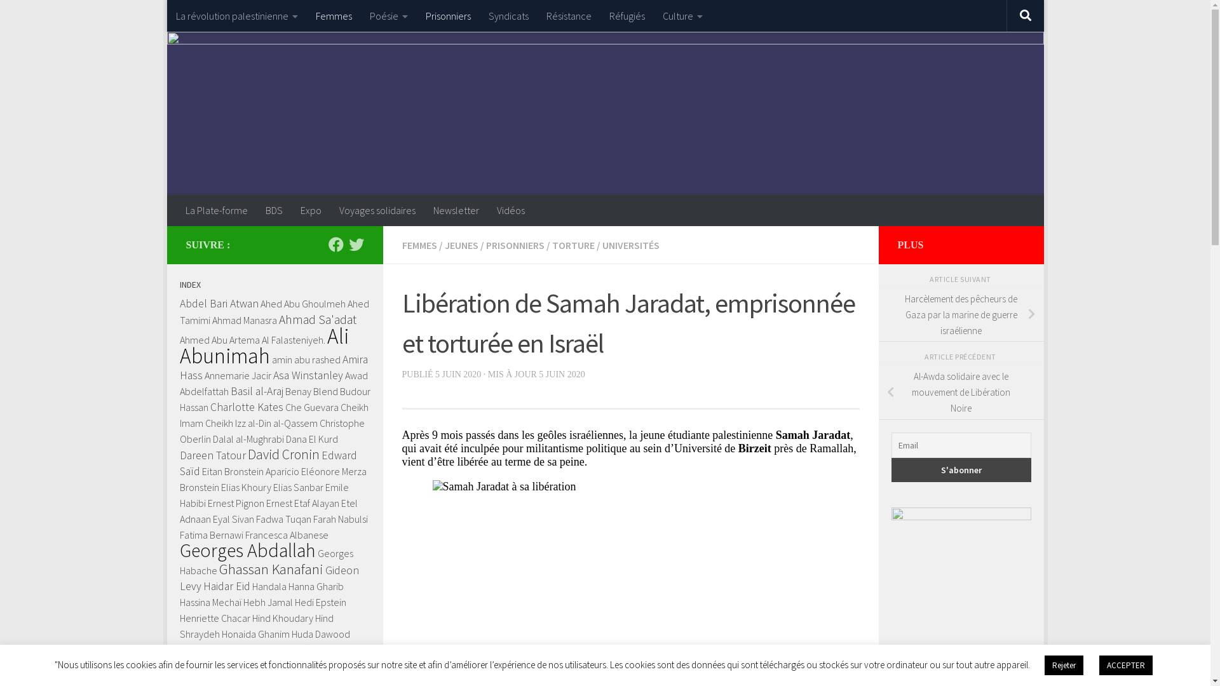  Describe the element at coordinates (264, 495) in the screenshot. I see `Emile Habibi` at that location.